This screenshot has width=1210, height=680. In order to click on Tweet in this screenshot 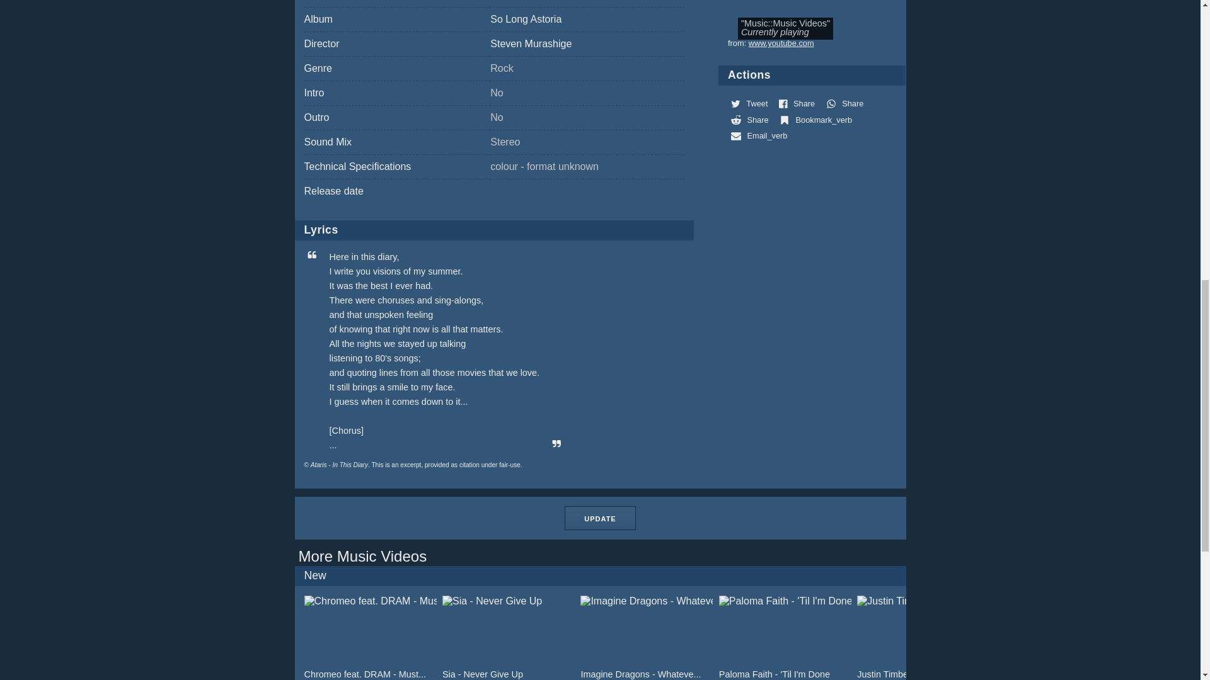, I will do `click(750, 103)`.